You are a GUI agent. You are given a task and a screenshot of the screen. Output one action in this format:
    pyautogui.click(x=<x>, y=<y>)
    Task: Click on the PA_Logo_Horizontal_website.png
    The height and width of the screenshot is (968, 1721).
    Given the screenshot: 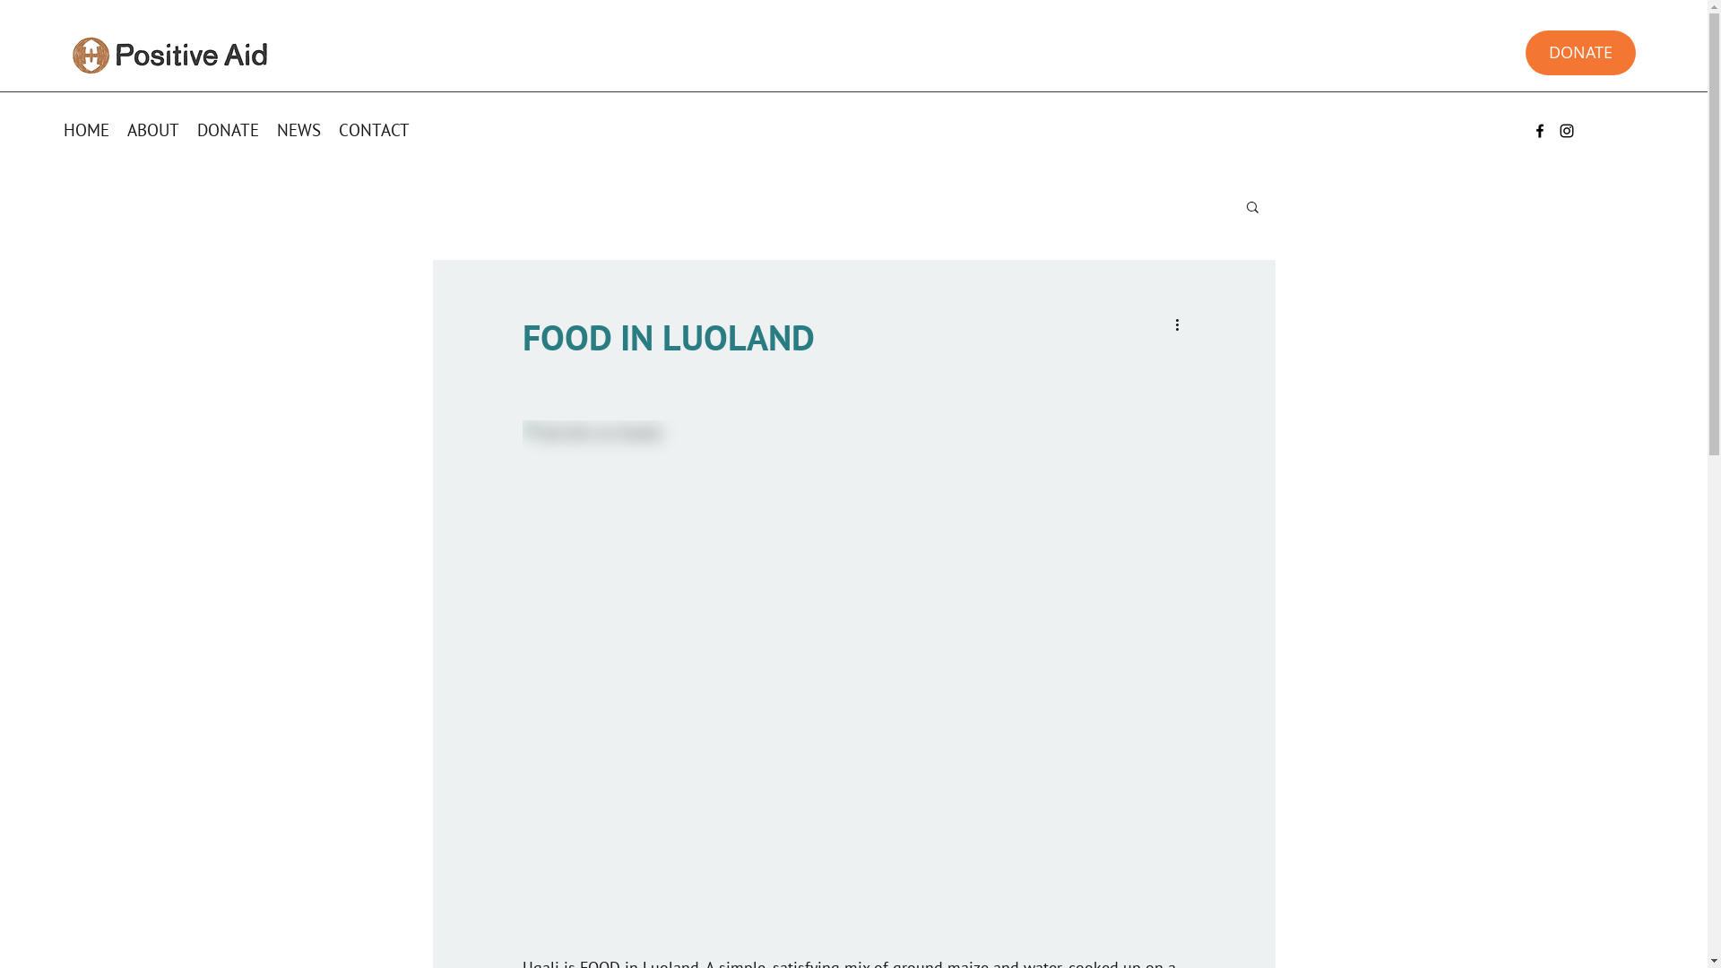 What is the action you would take?
    pyautogui.click(x=171, y=55)
    